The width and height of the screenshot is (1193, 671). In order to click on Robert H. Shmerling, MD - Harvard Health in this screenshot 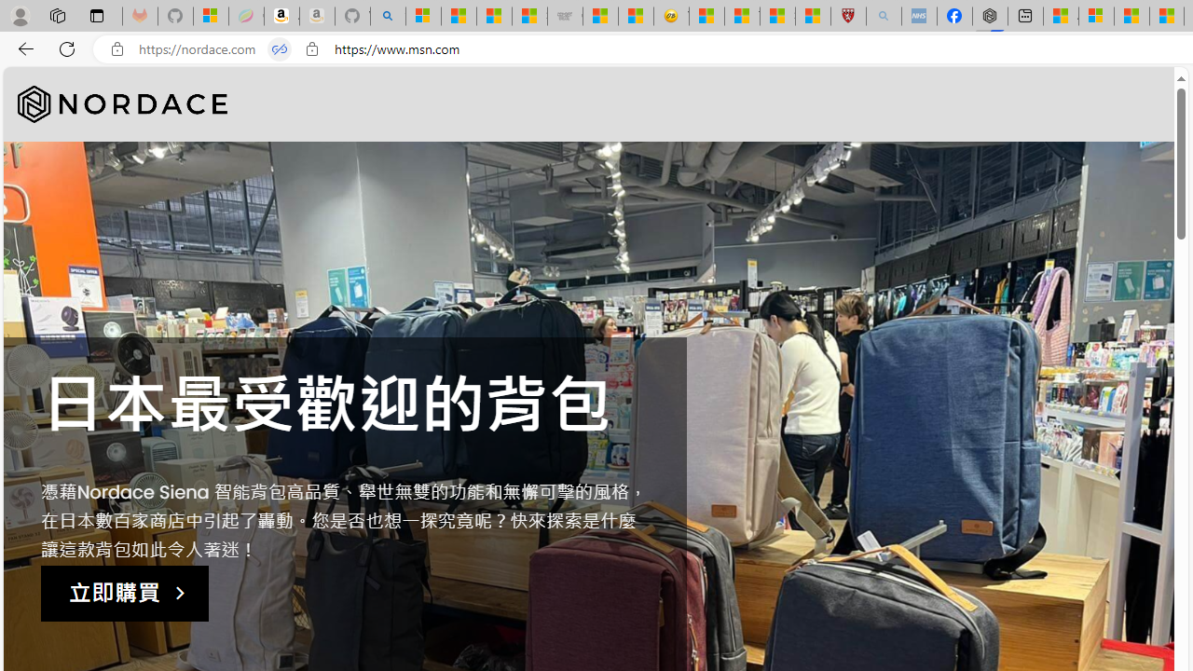, I will do `click(848, 17)`.